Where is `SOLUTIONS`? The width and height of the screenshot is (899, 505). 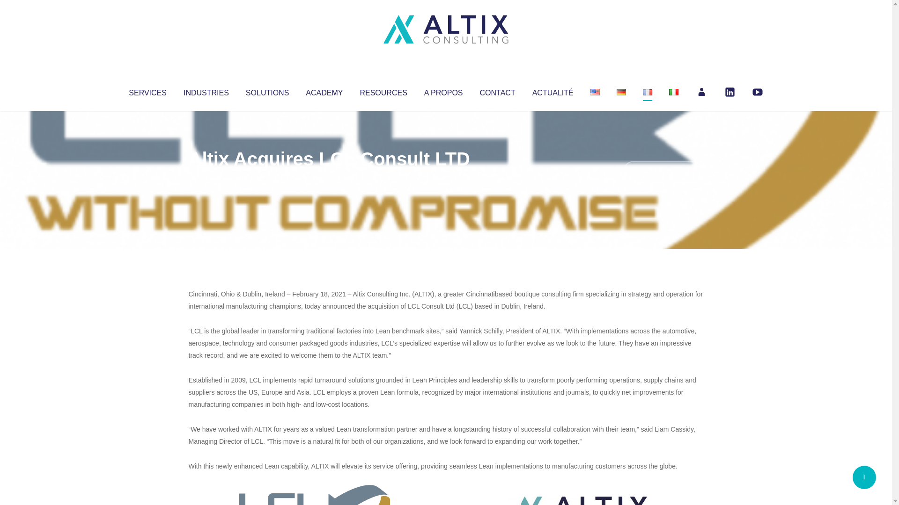 SOLUTIONS is located at coordinates (267, 91).